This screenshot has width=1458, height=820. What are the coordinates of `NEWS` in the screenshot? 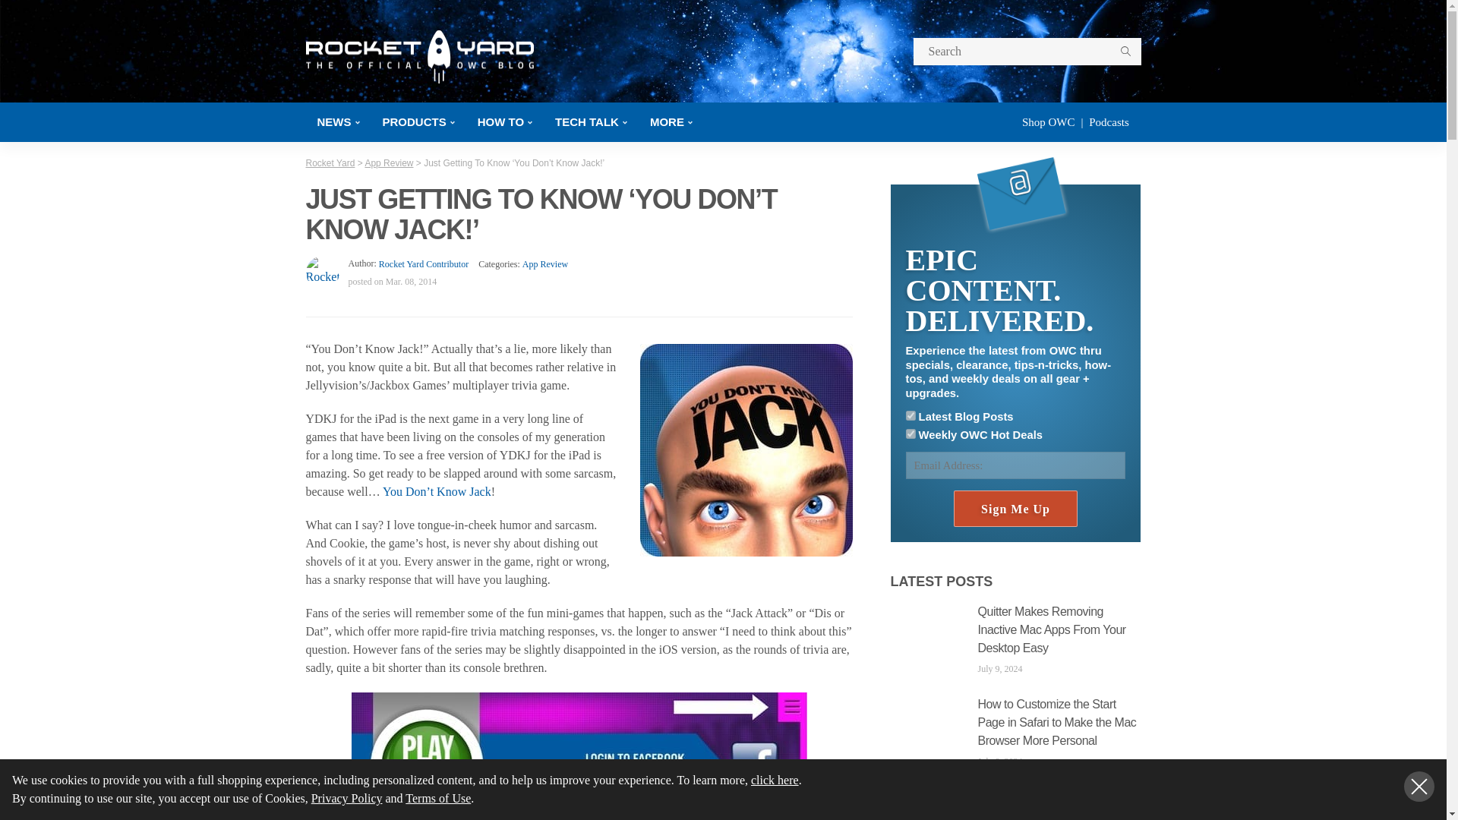 It's located at (337, 121).